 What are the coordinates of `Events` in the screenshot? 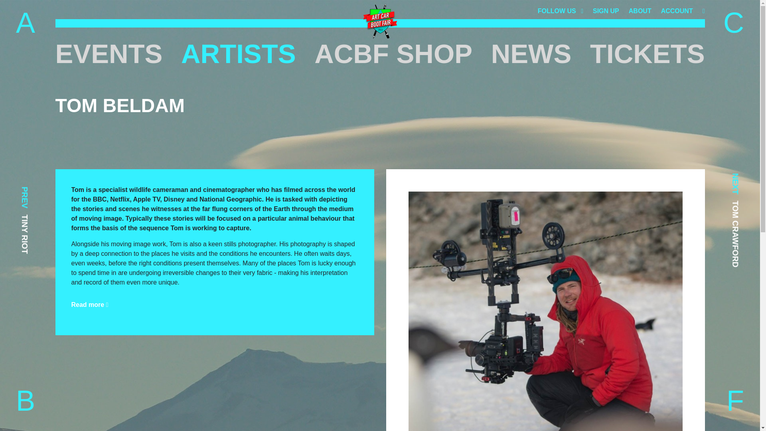 It's located at (109, 53).